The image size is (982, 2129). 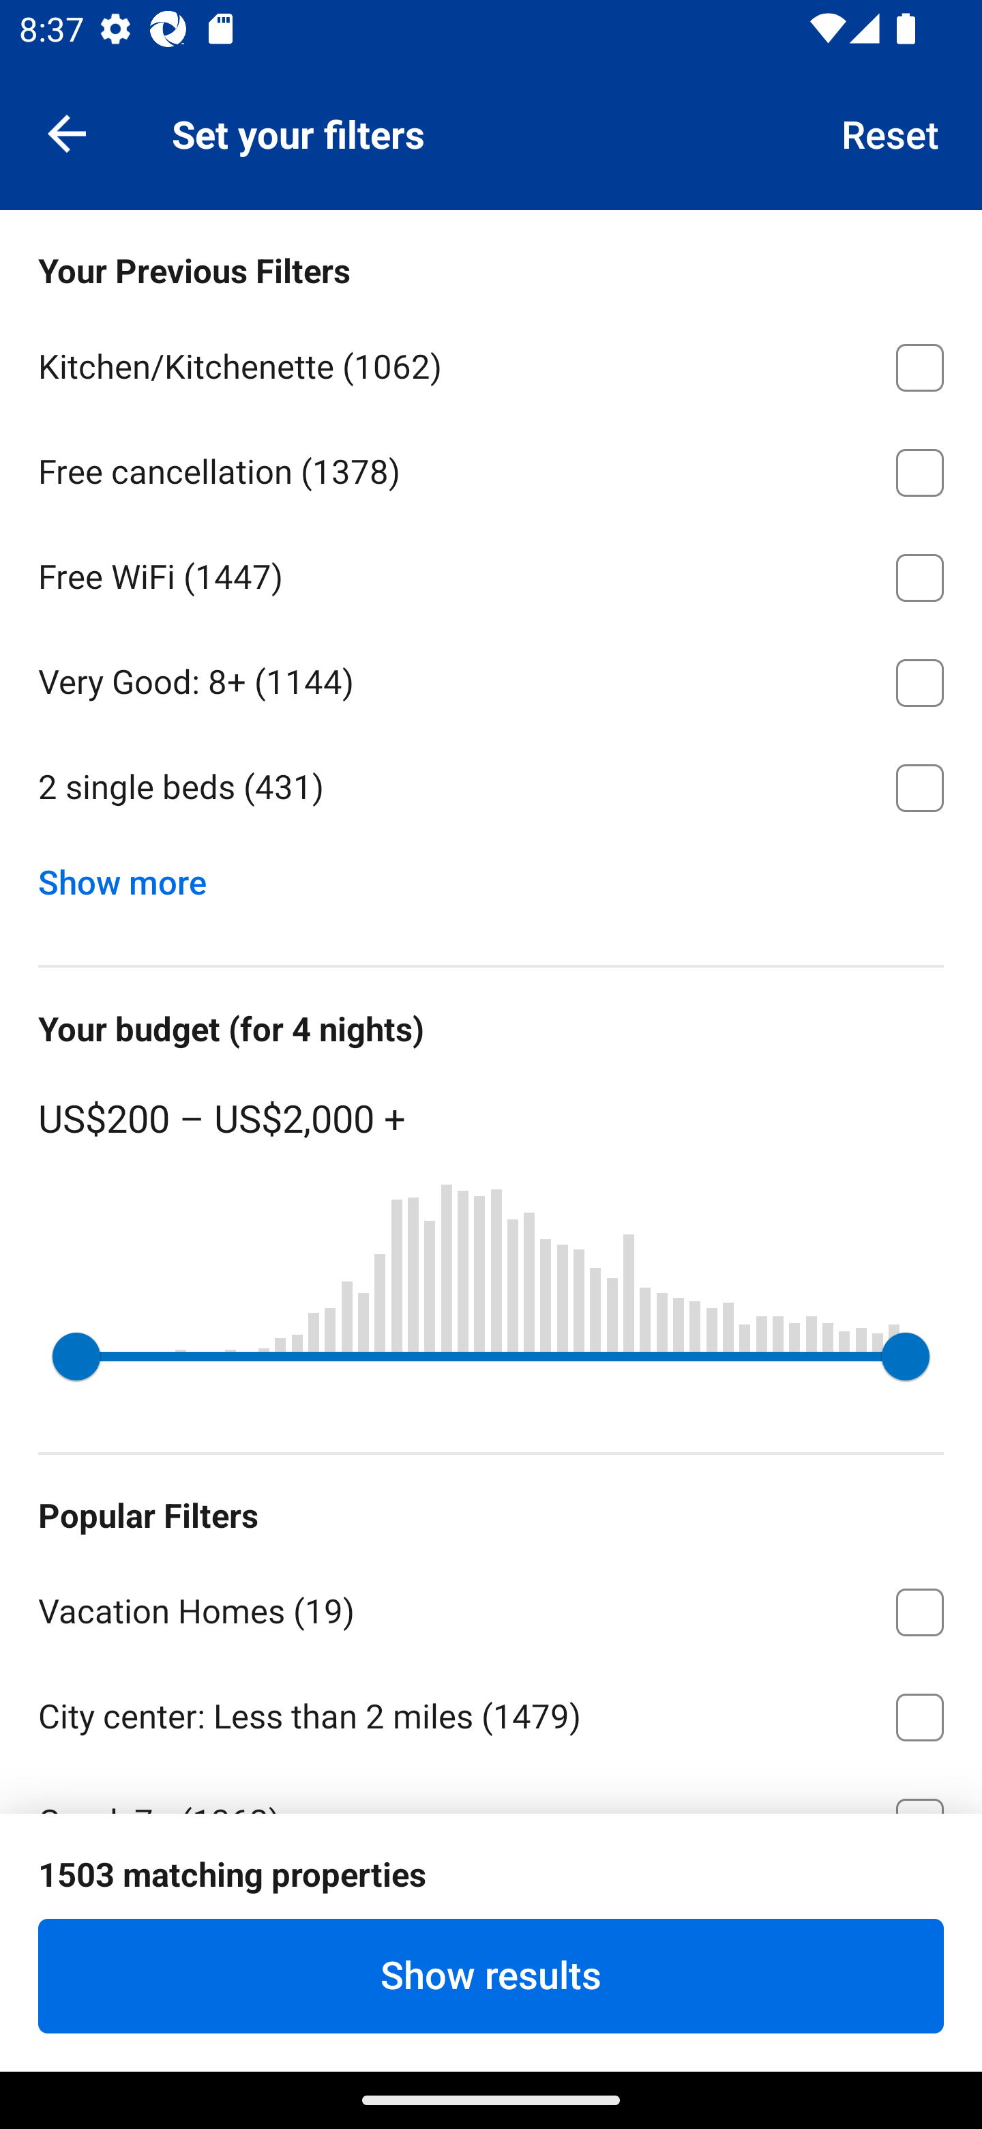 What do you see at coordinates (132, 876) in the screenshot?
I see `Show more` at bounding box center [132, 876].